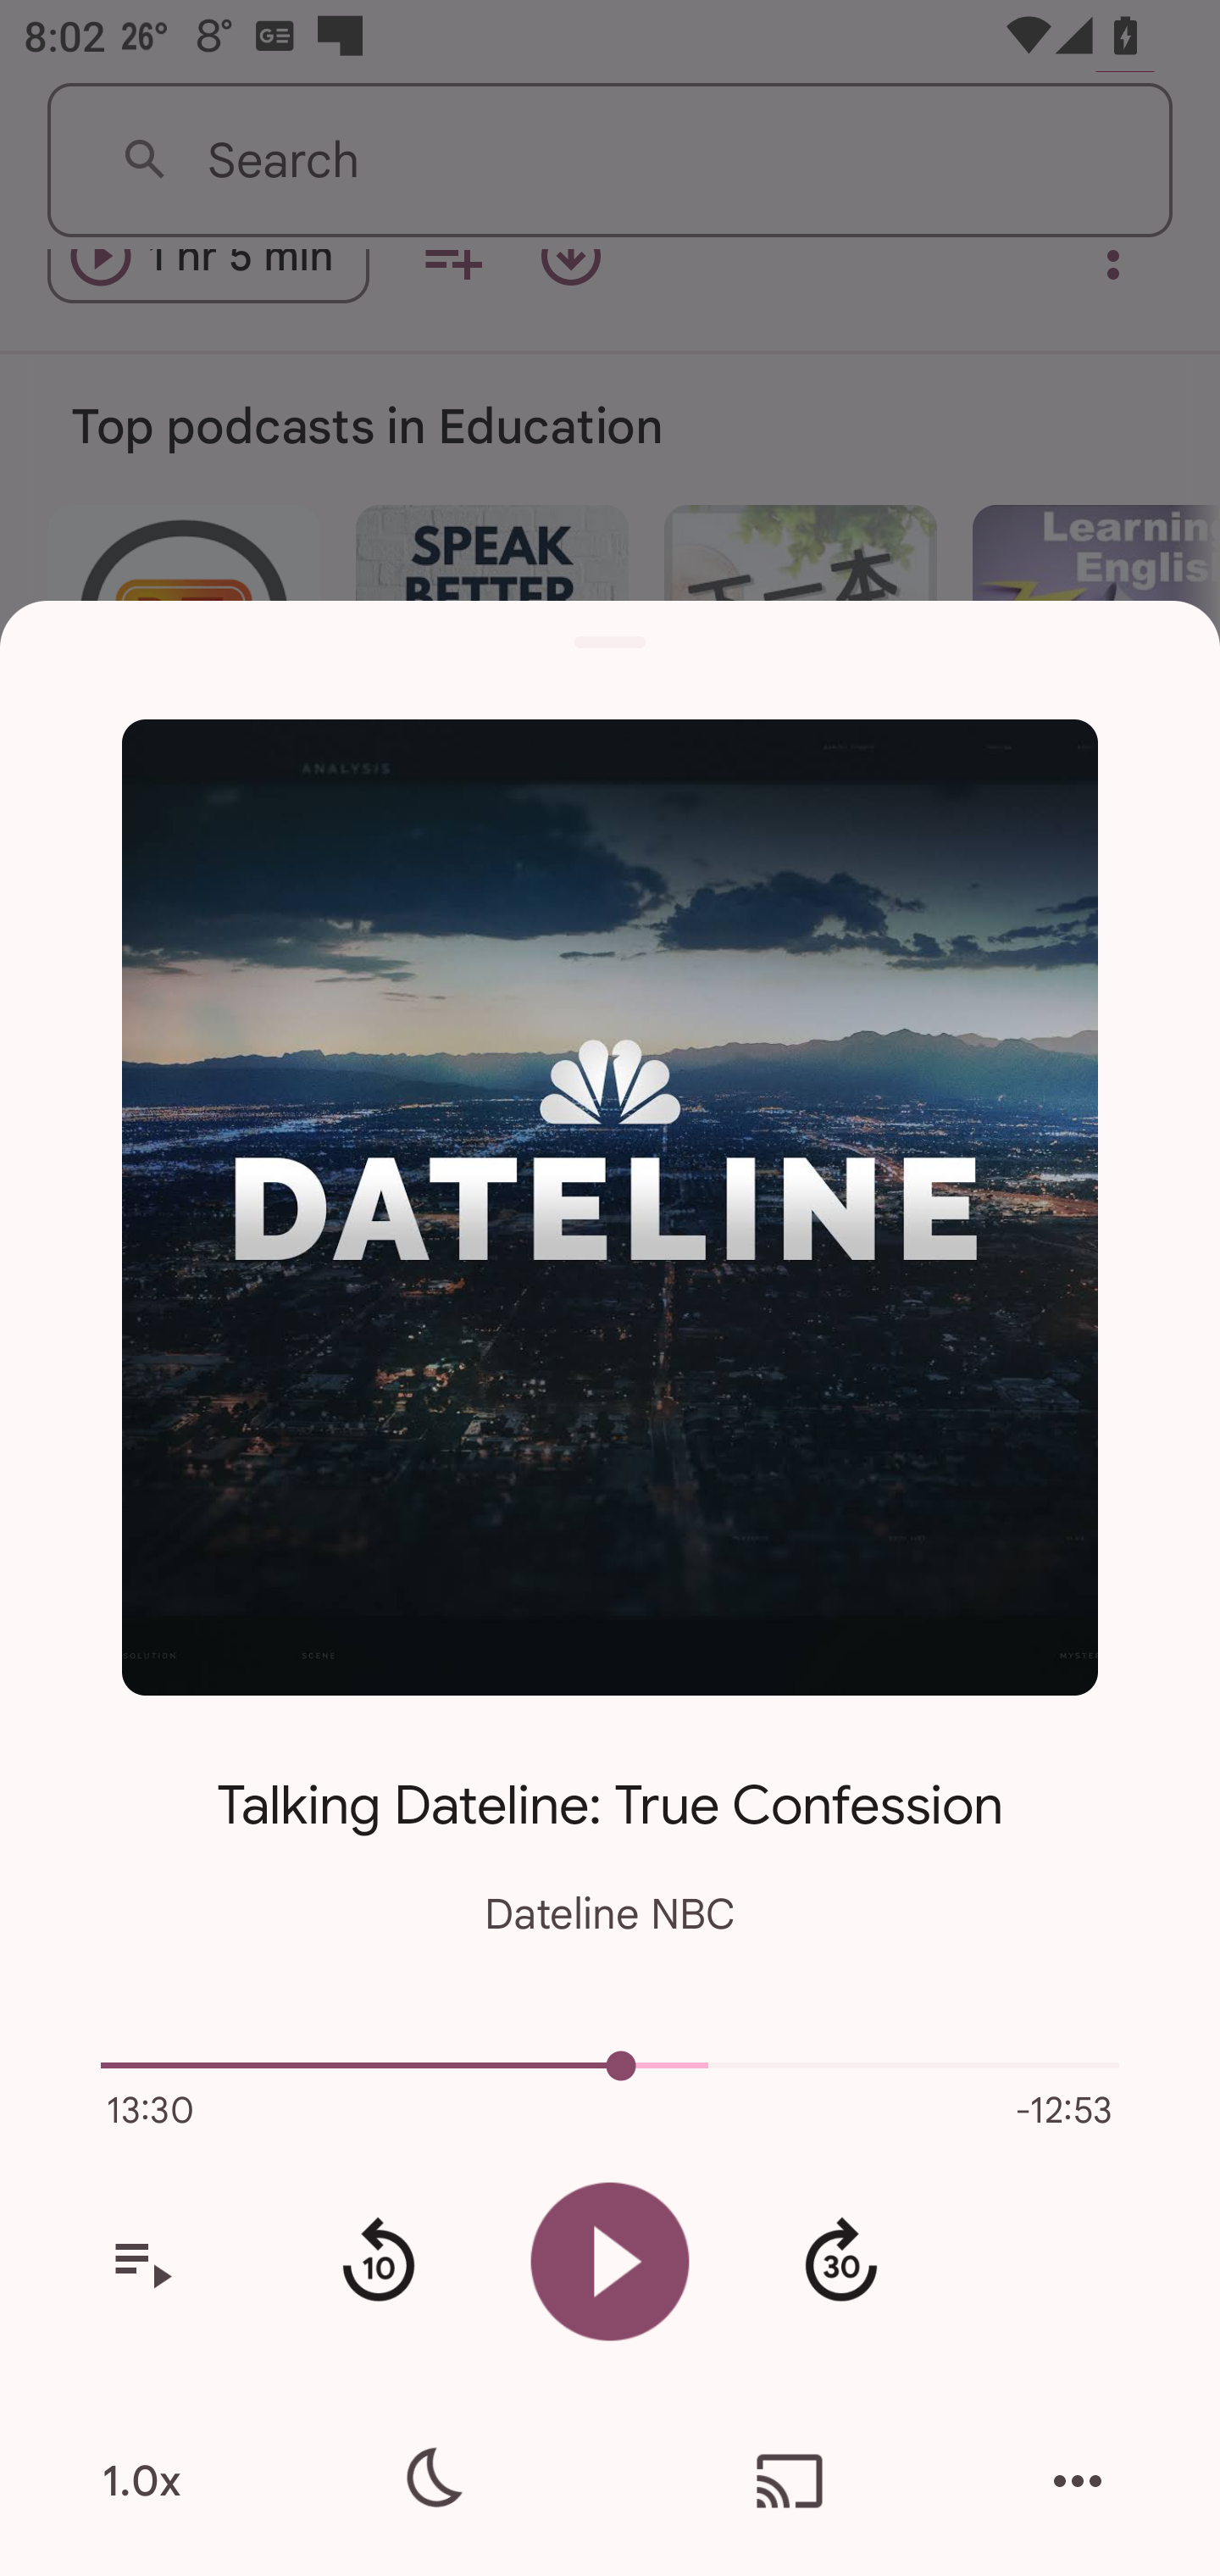  I want to click on Play, so click(610, 2261).